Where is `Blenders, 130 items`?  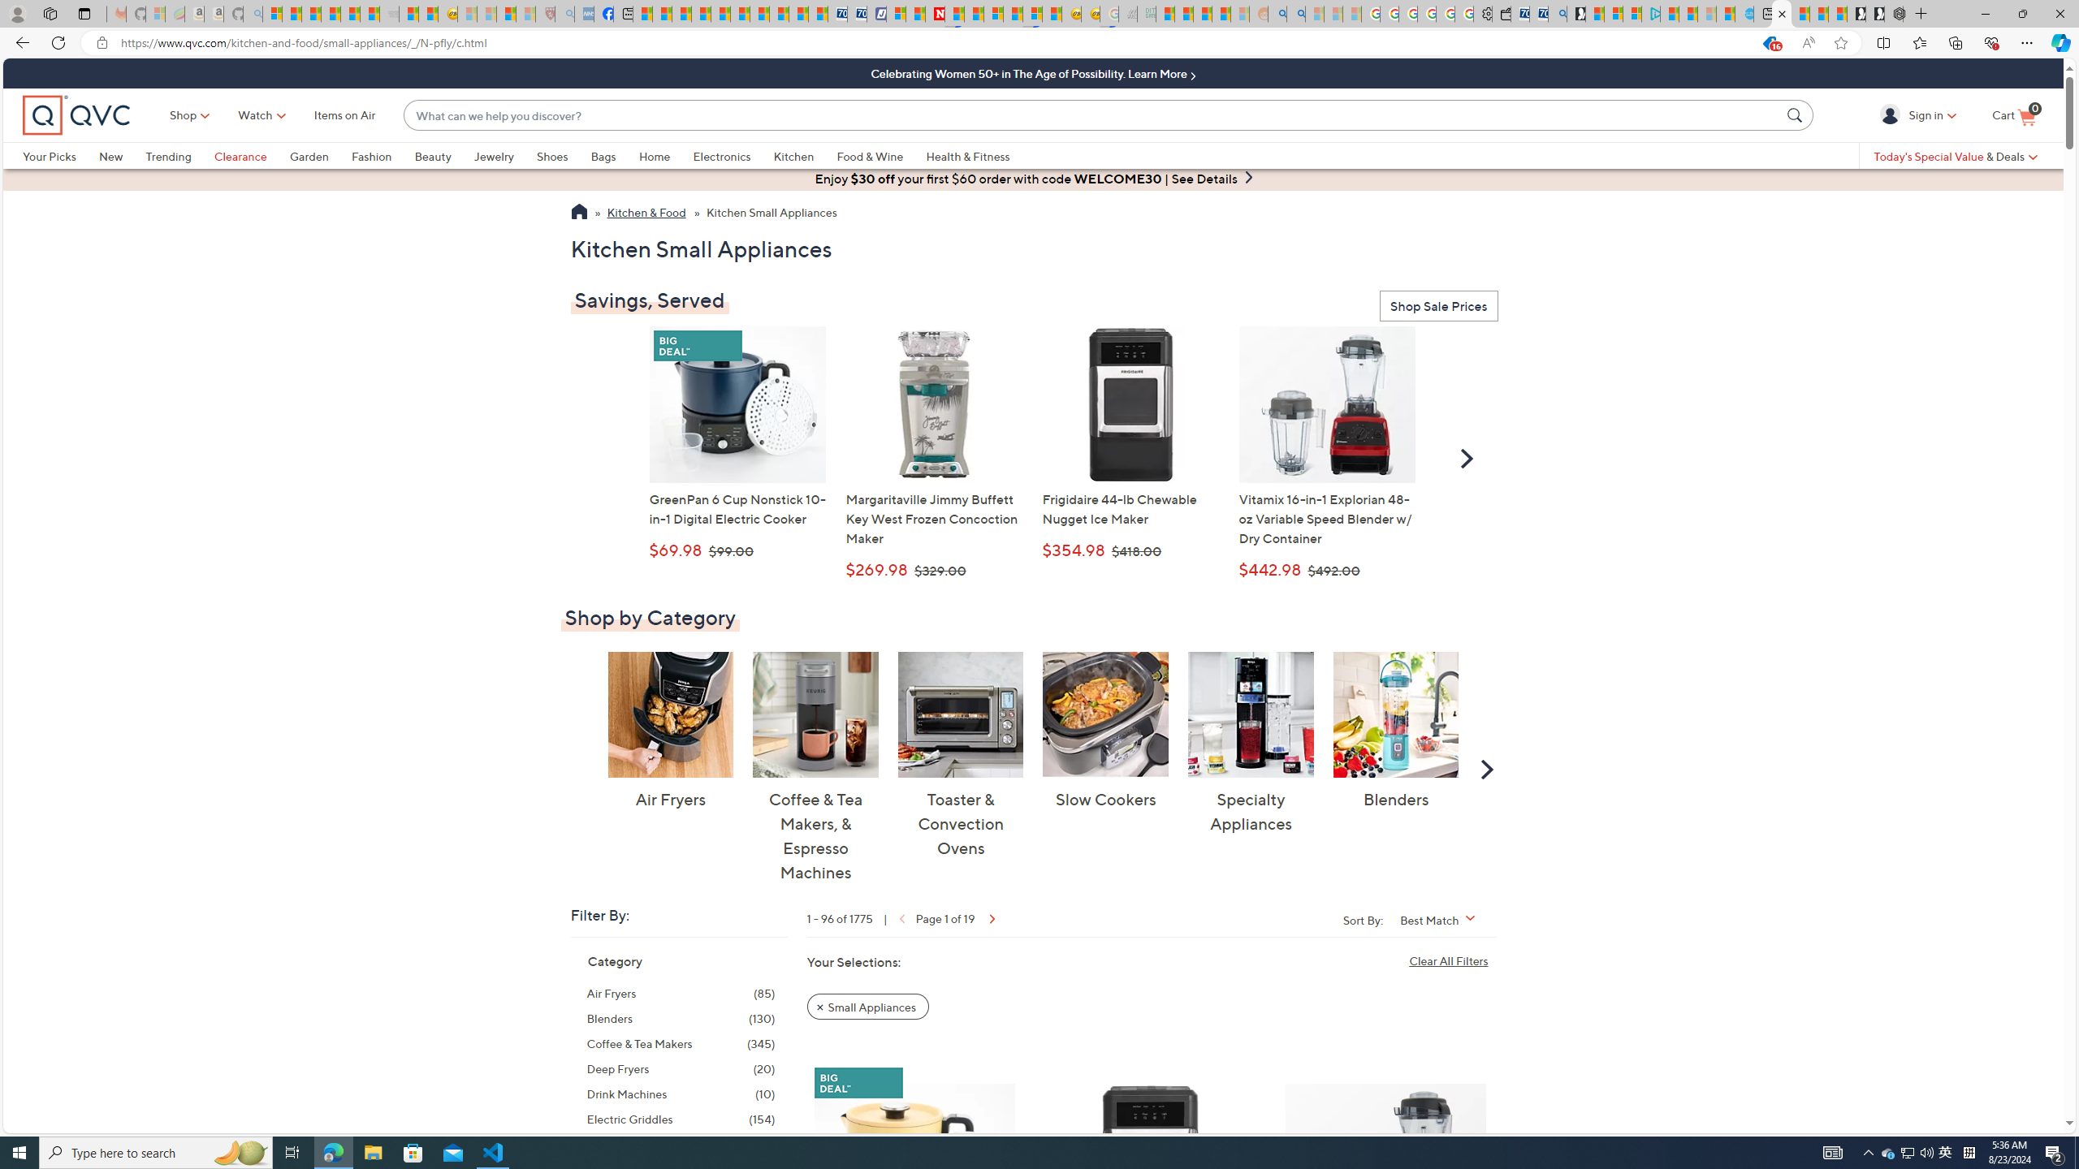 Blenders, 130 items is located at coordinates (681, 1018).